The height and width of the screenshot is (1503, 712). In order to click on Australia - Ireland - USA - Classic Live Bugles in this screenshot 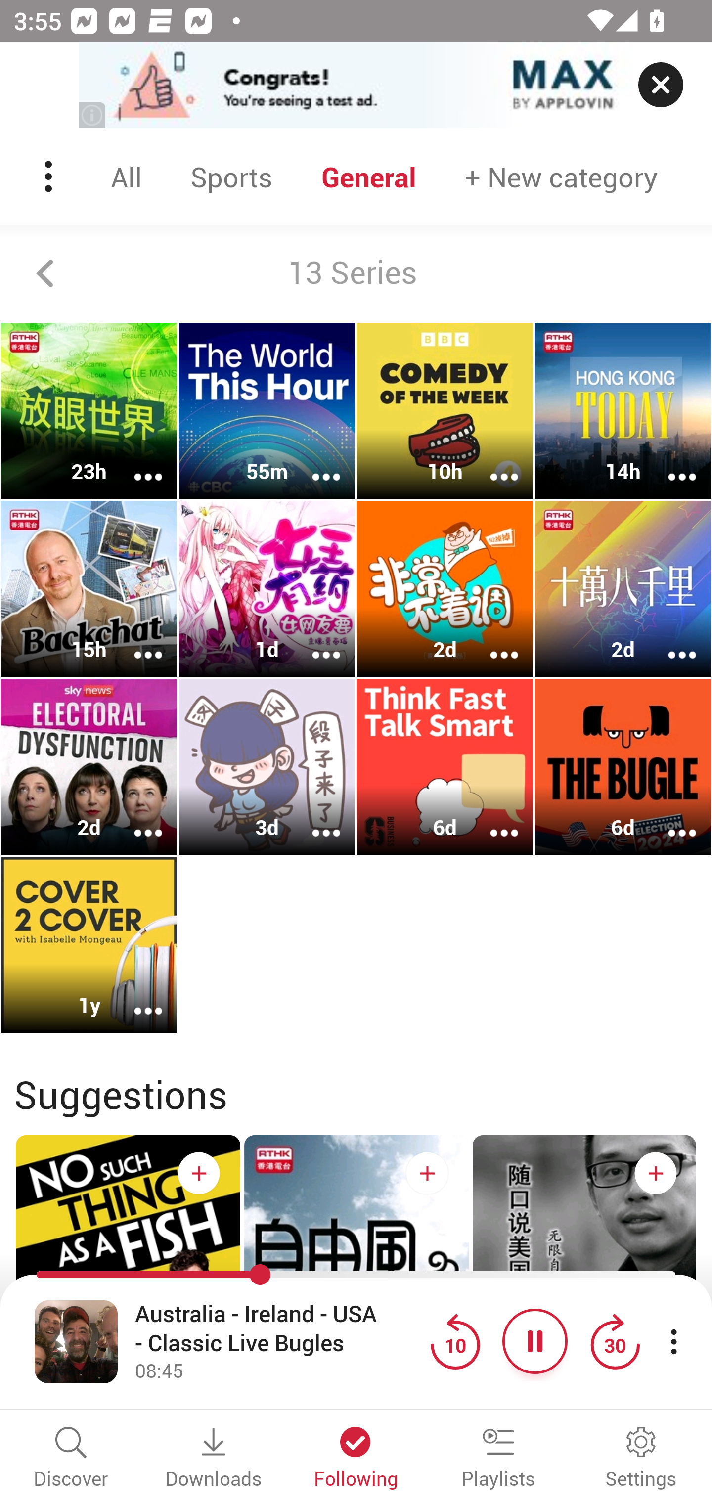, I will do `click(278, 1328)`.